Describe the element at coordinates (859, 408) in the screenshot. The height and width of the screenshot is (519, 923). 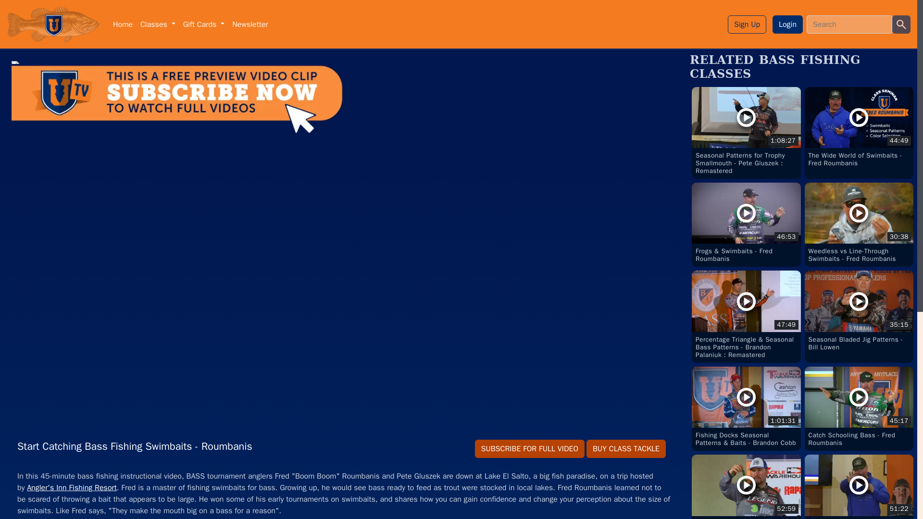
I see `Newsletter` at that location.